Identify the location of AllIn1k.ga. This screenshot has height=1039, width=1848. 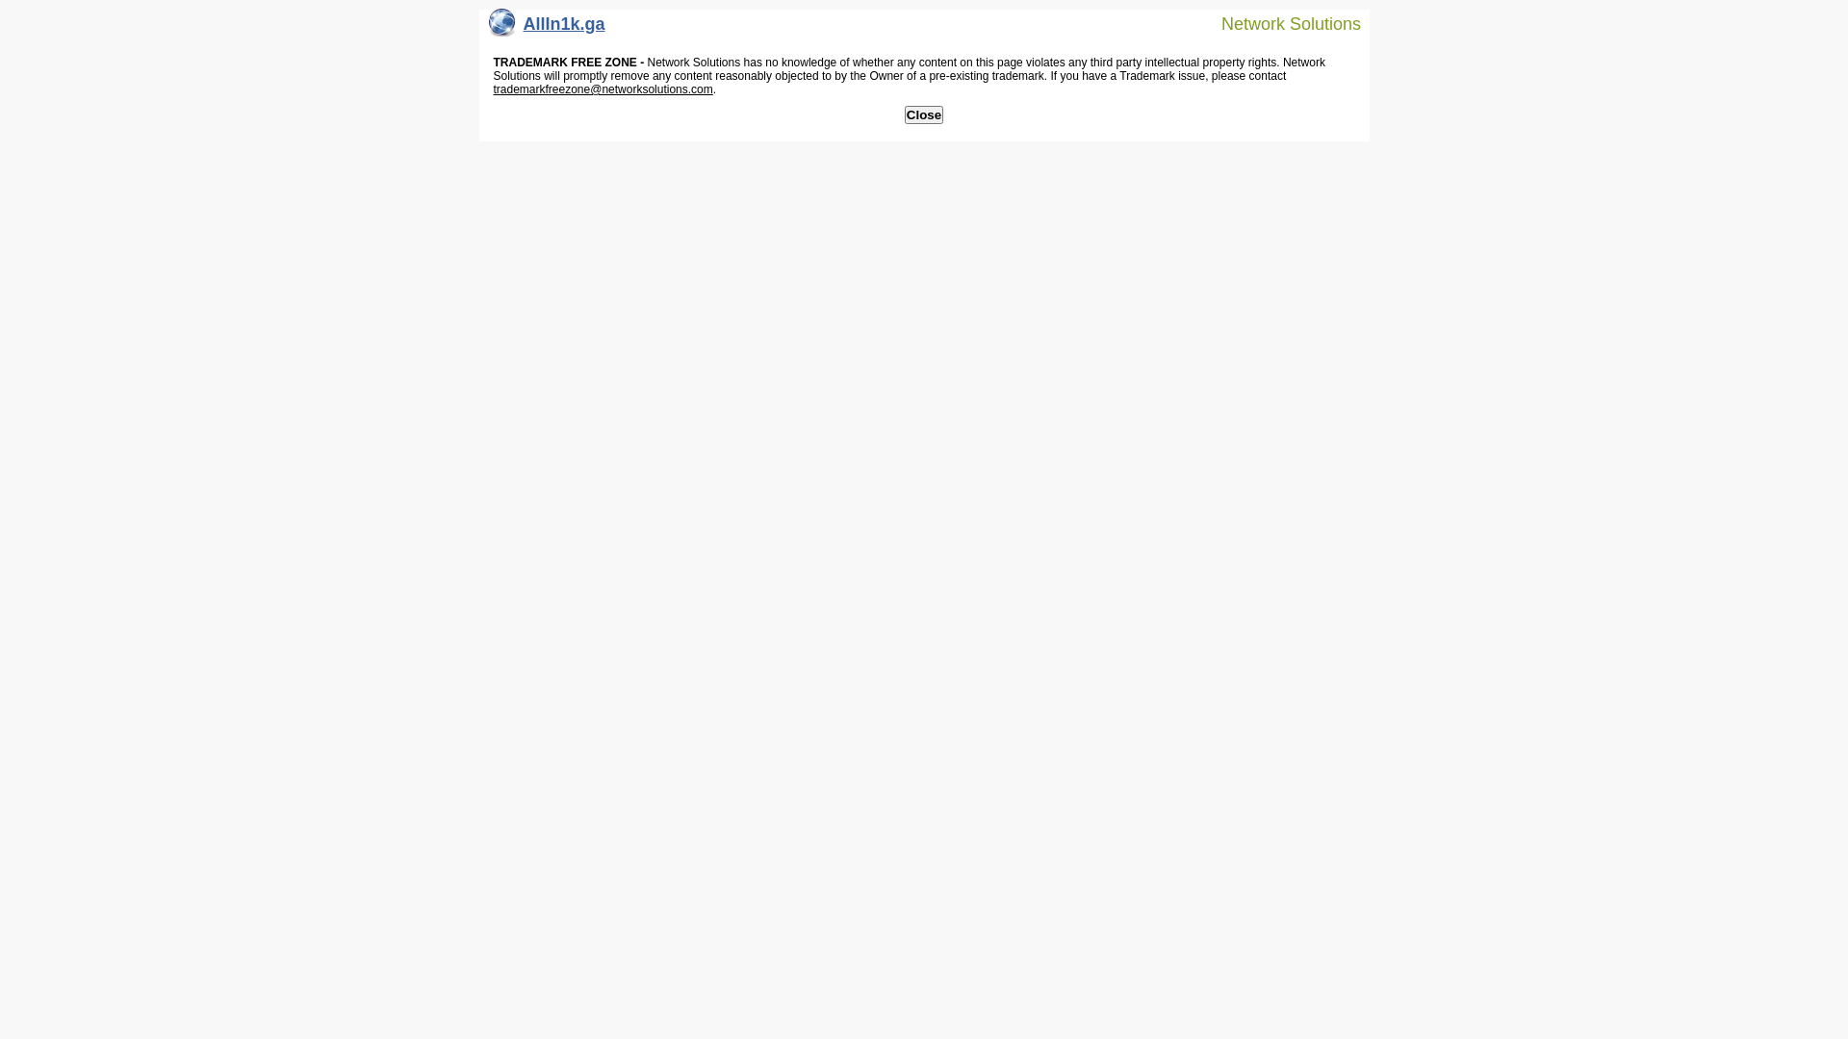
(547, 29).